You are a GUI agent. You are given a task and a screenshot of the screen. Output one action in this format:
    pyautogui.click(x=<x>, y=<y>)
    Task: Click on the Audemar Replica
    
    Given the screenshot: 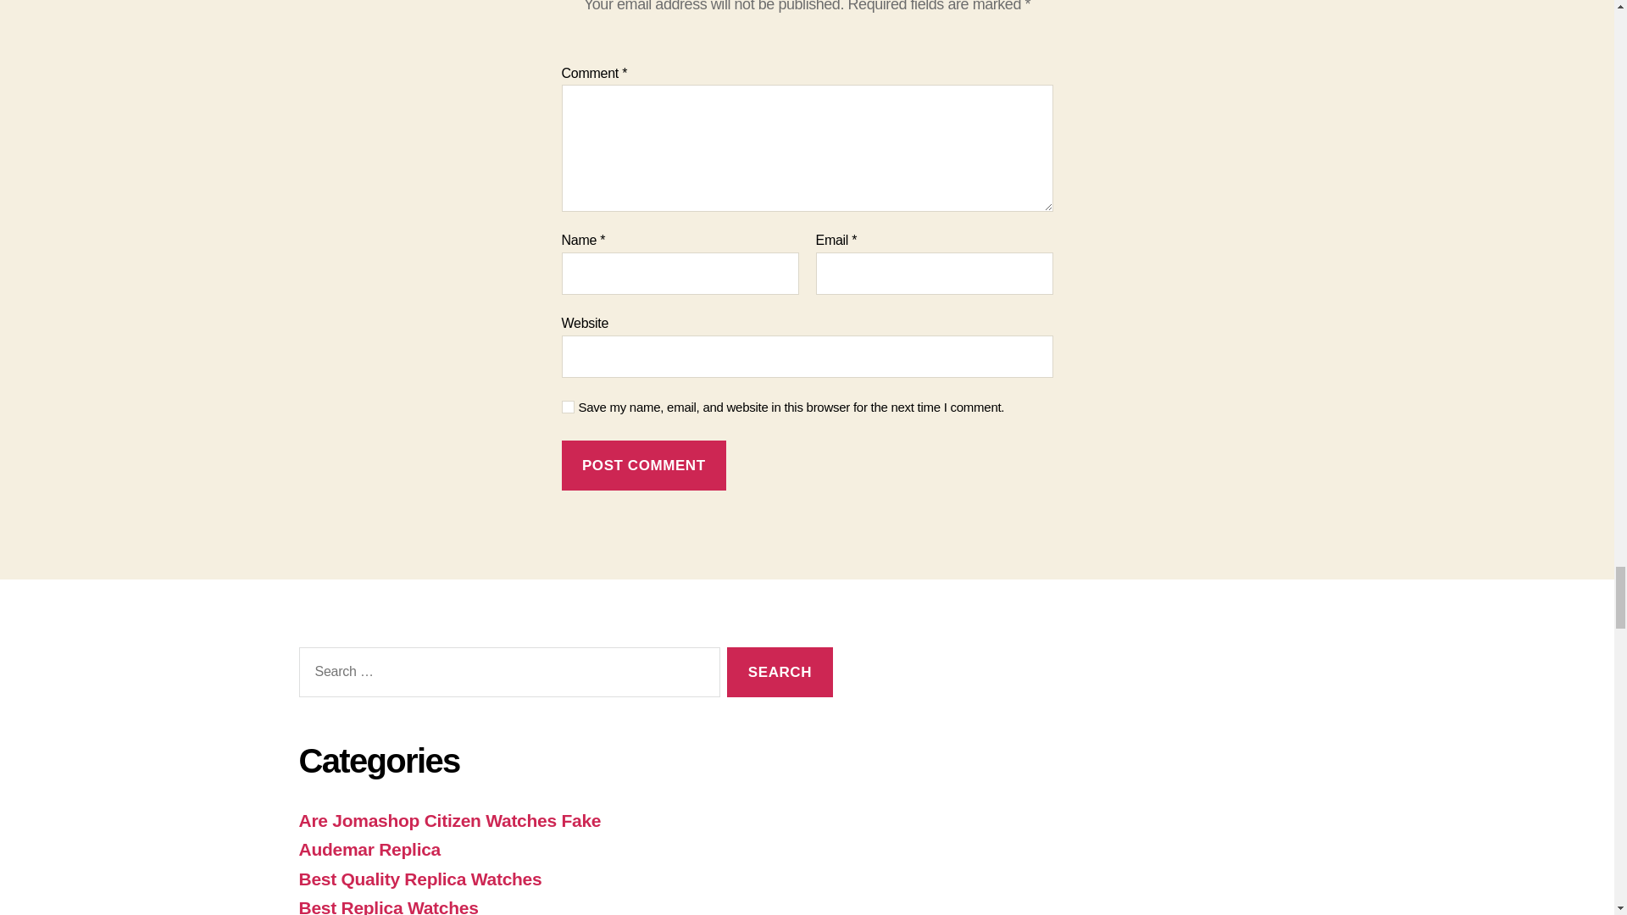 What is the action you would take?
    pyautogui.click(x=369, y=849)
    